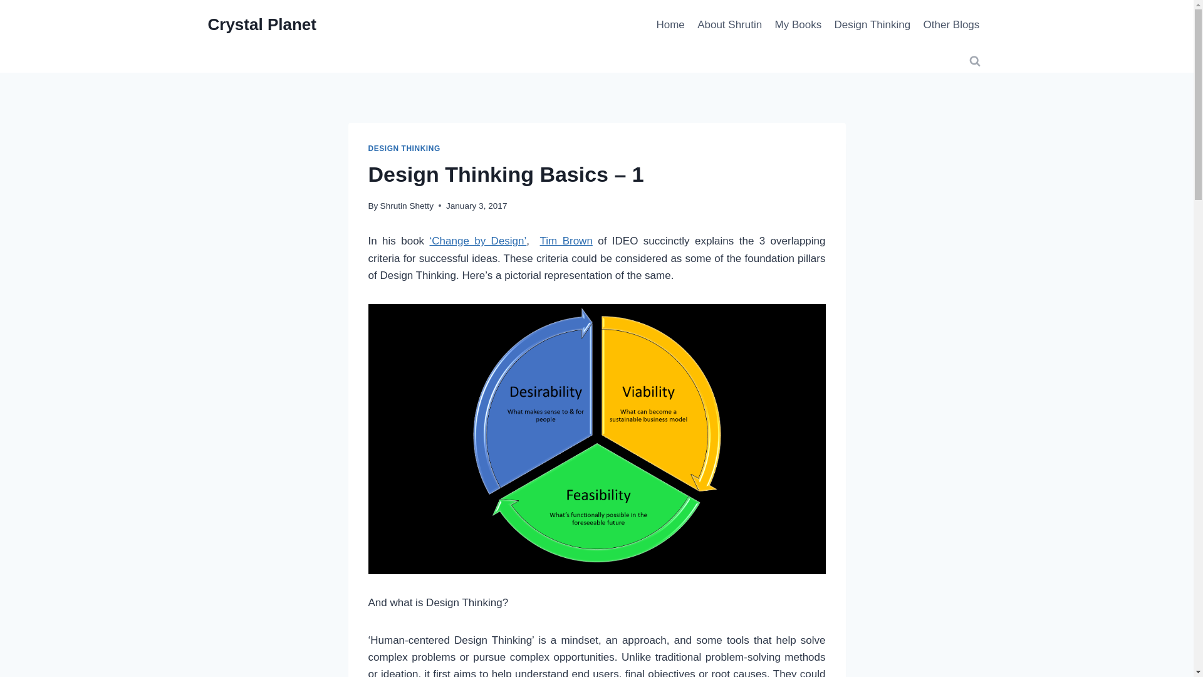 This screenshot has width=1203, height=677. What do you see at coordinates (951, 25) in the screenshot?
I see `Other Blogs` at bounding box center [951, 25].